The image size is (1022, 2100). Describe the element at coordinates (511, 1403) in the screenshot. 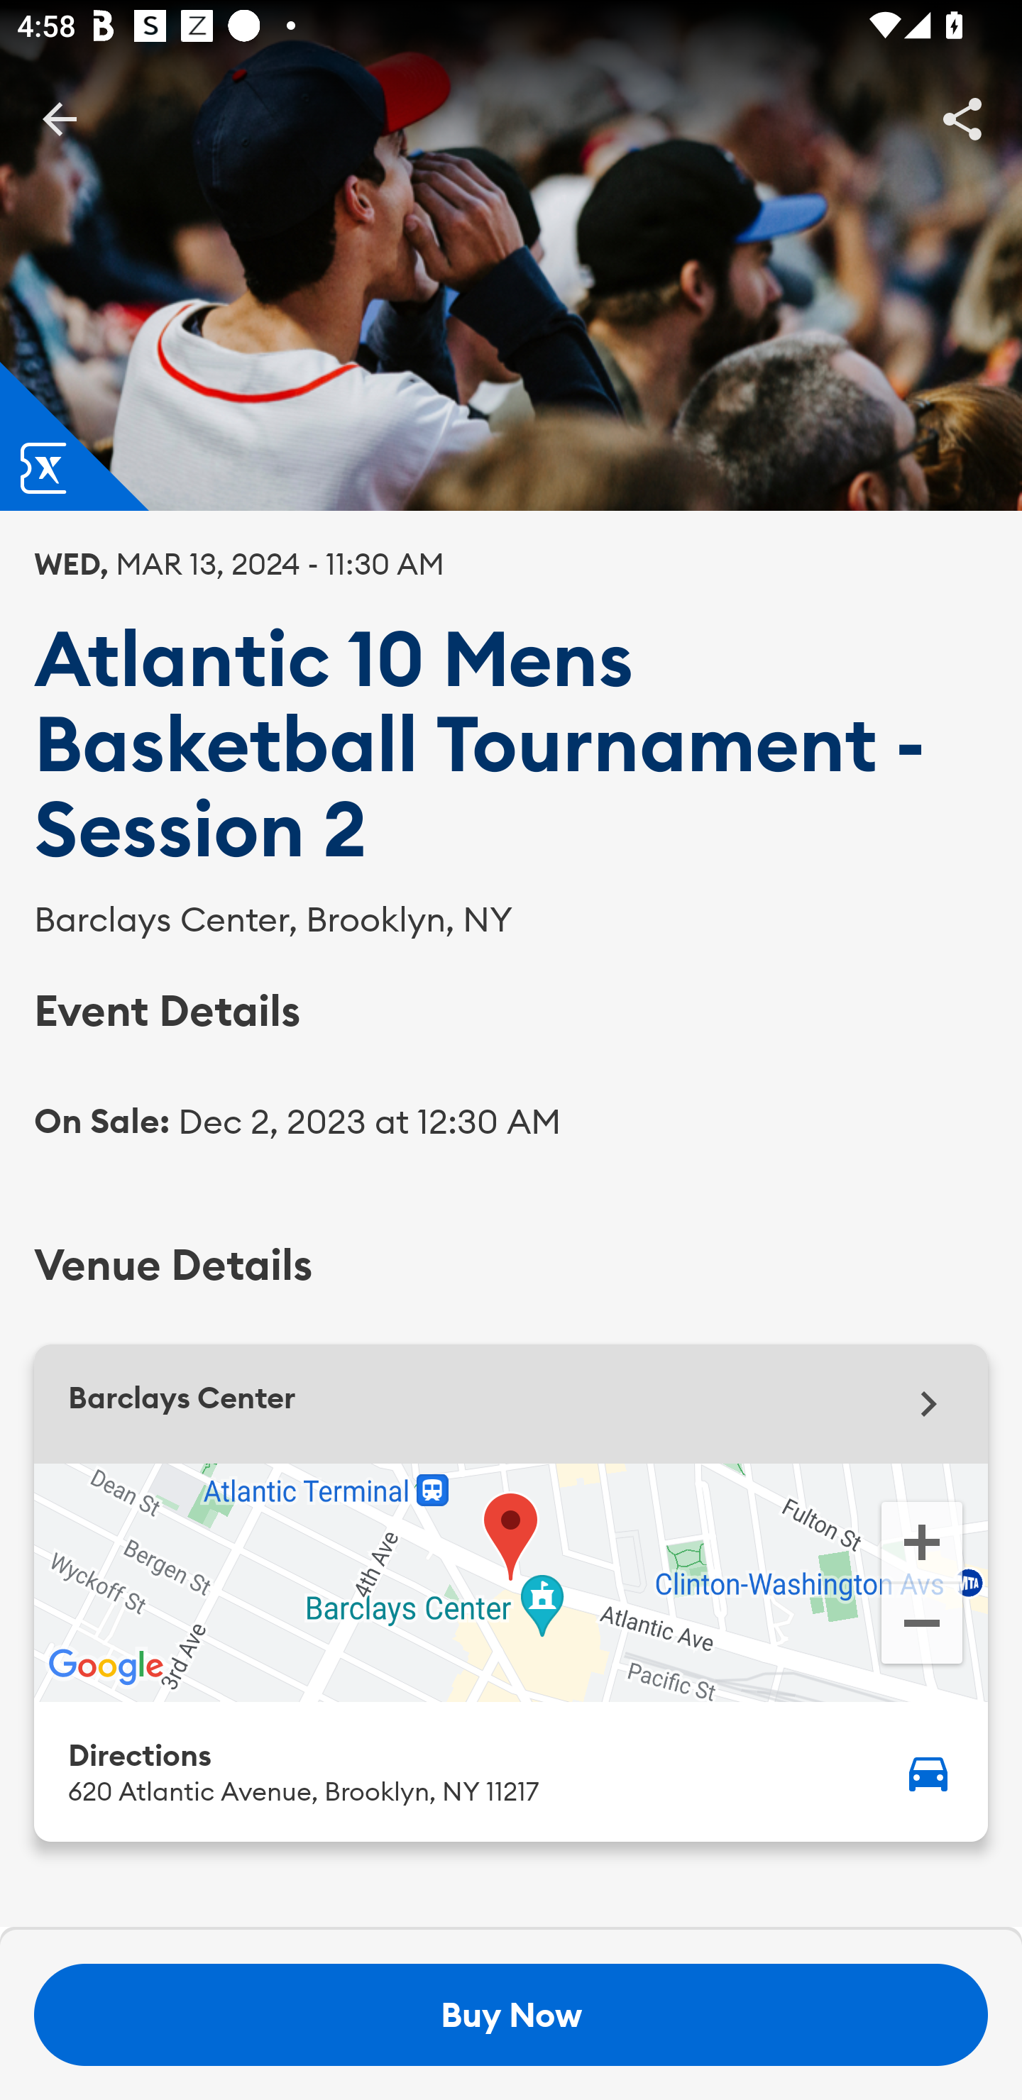

I see `Barclays Center` at that location.